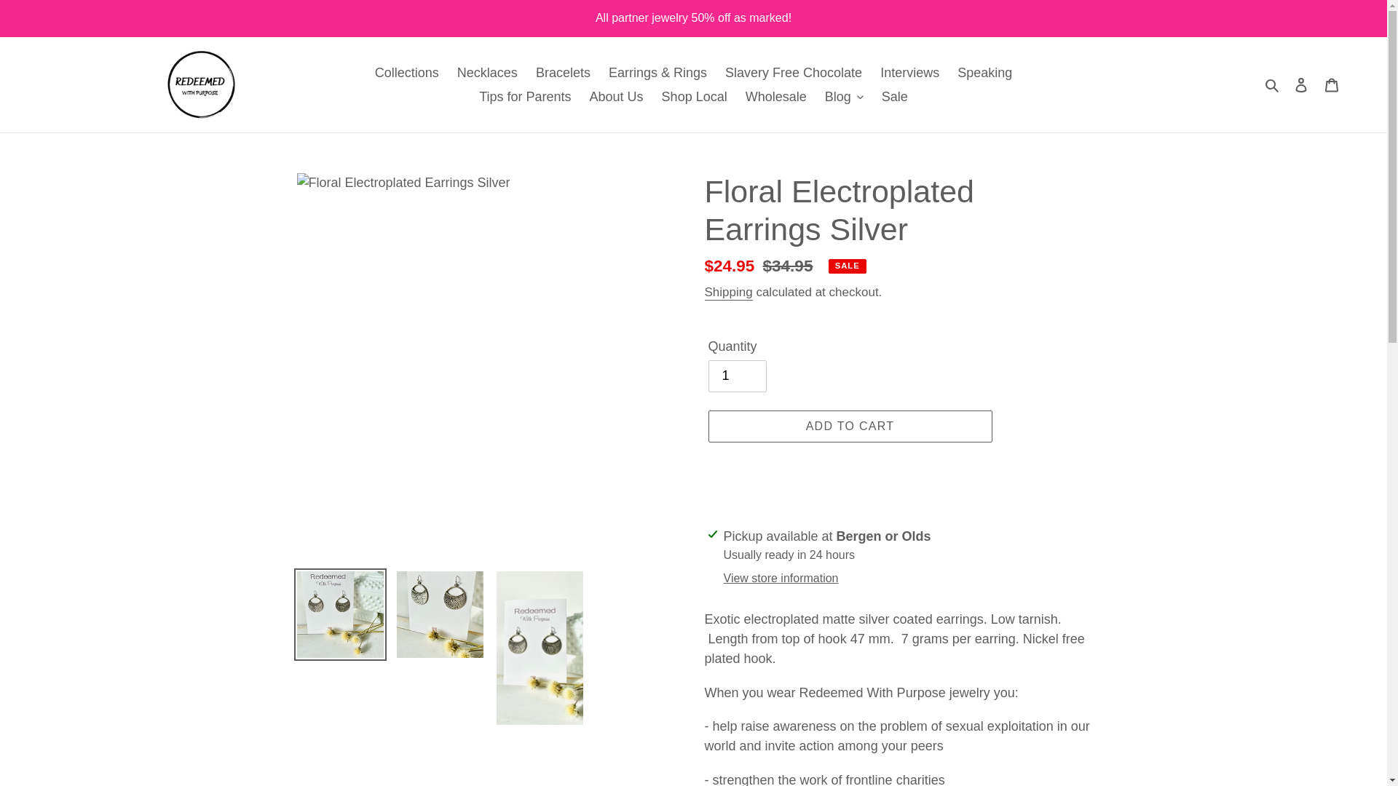  I want to click on Shop Local, so click(695, 96).